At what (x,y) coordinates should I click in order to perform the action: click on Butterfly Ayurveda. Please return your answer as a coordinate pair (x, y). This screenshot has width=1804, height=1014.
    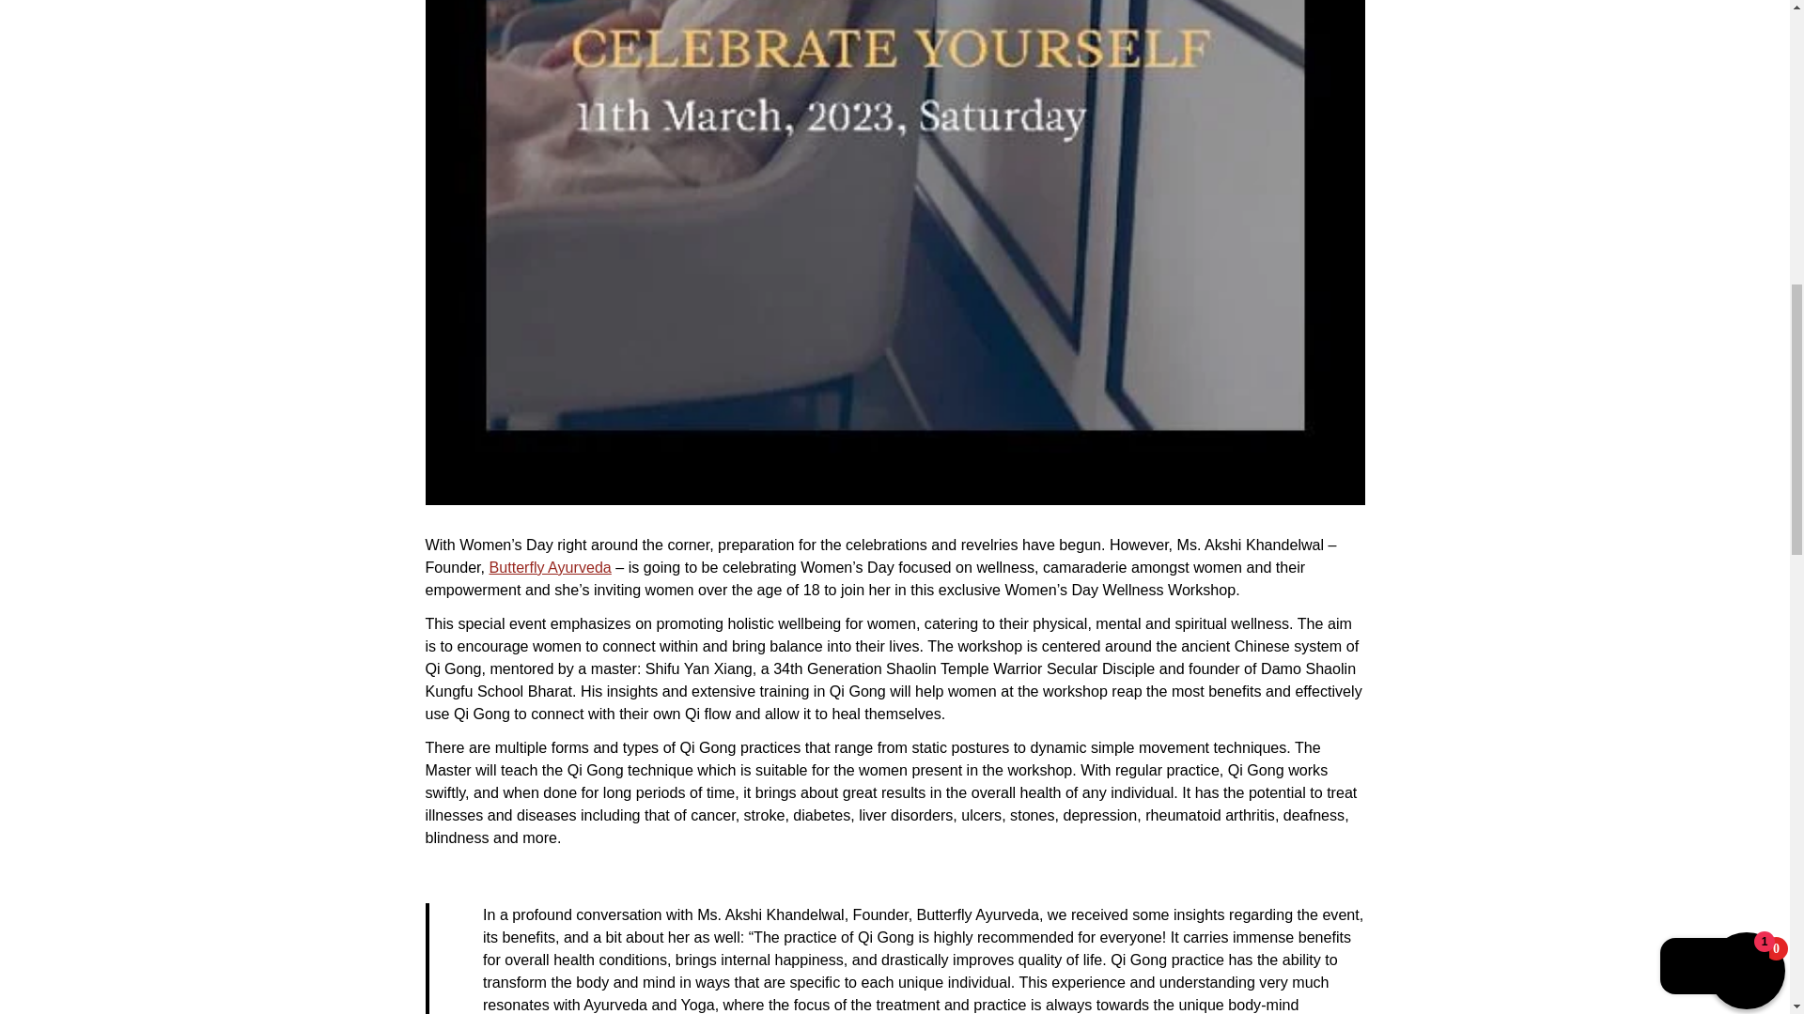
    Looking at the image, I should click on (550, 567).